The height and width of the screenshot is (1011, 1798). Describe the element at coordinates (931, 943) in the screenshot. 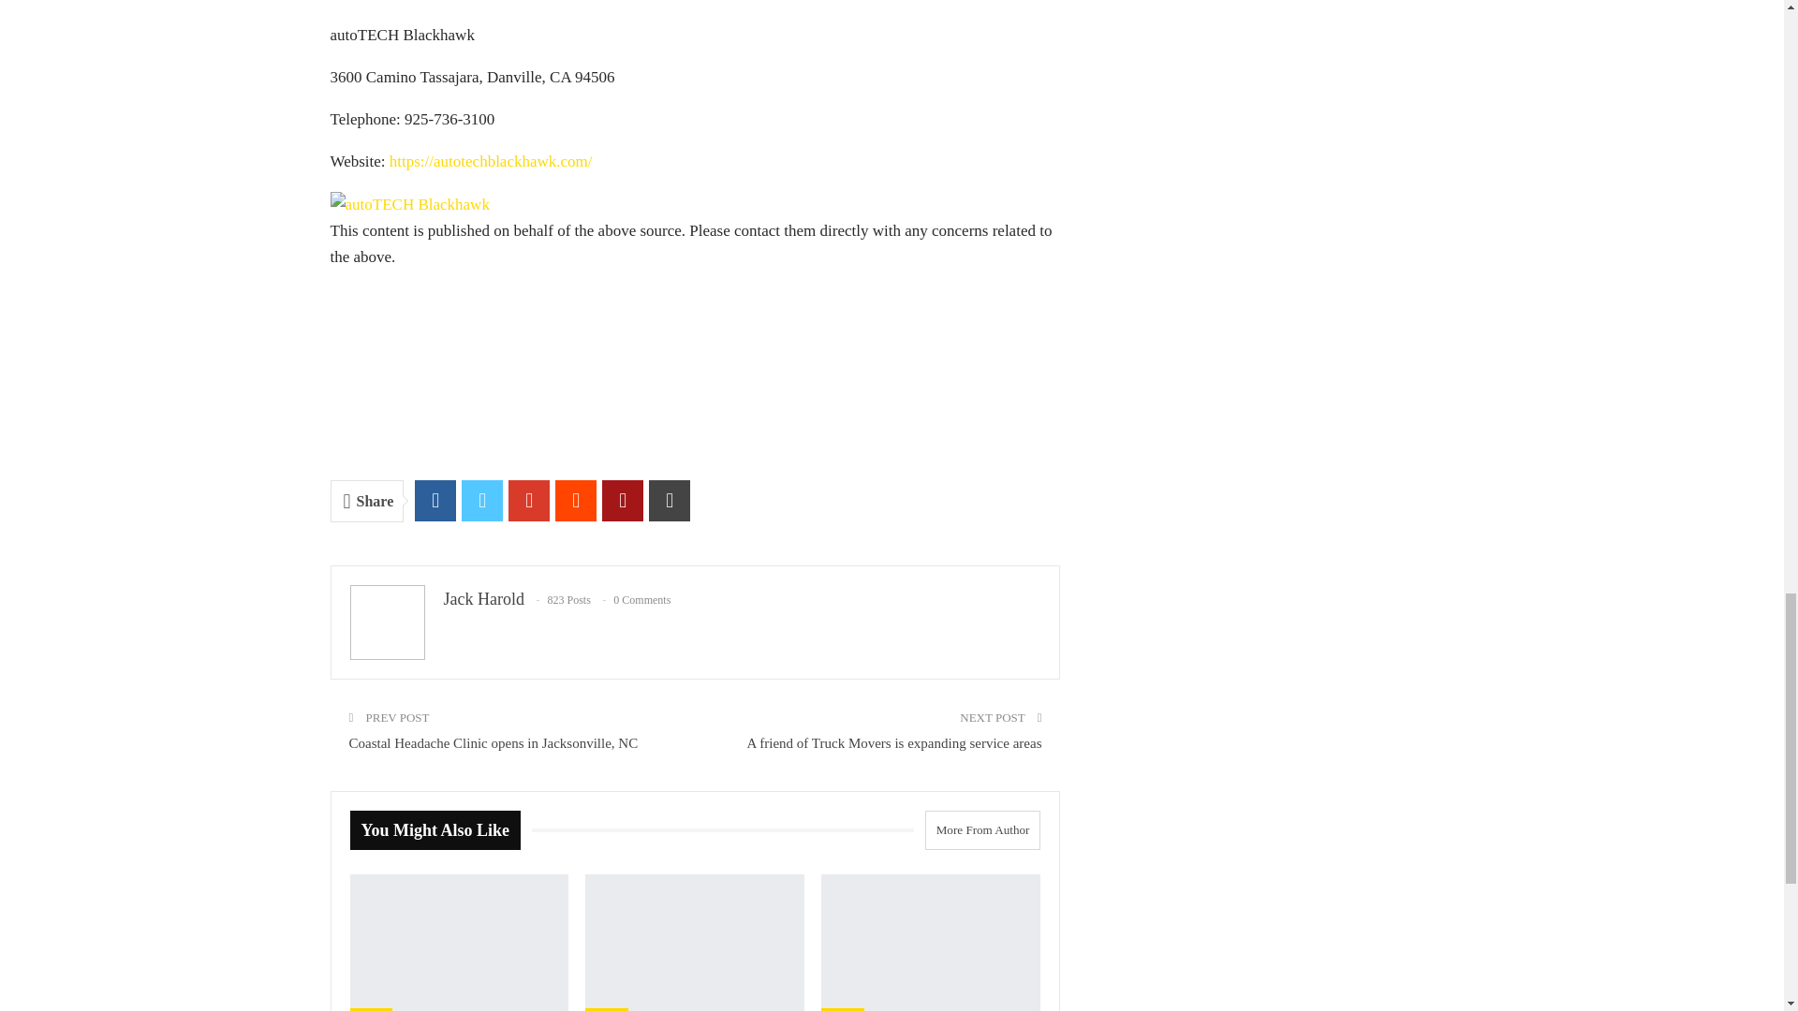

I see `Title IX Lawyers Protect Students Against Sex Discrimination` at that location.